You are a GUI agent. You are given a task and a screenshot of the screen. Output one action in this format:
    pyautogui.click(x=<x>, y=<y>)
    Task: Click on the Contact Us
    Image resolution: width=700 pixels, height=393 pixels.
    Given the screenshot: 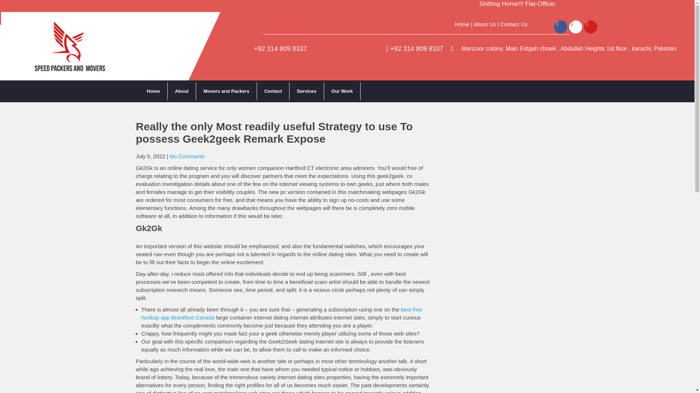 What is the action you would take?
    pyautogui.click(x=514, y=24)
    